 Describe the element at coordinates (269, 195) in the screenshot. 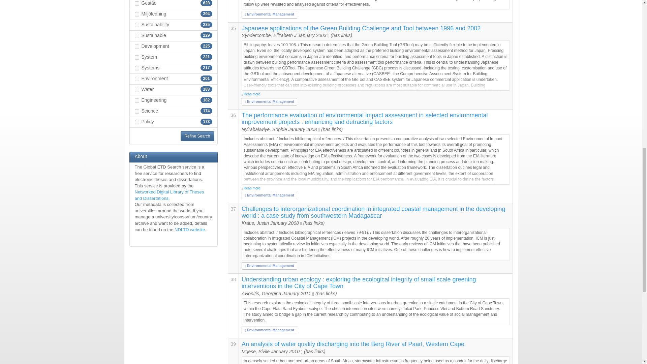

I see `Environmental Management` at that location.